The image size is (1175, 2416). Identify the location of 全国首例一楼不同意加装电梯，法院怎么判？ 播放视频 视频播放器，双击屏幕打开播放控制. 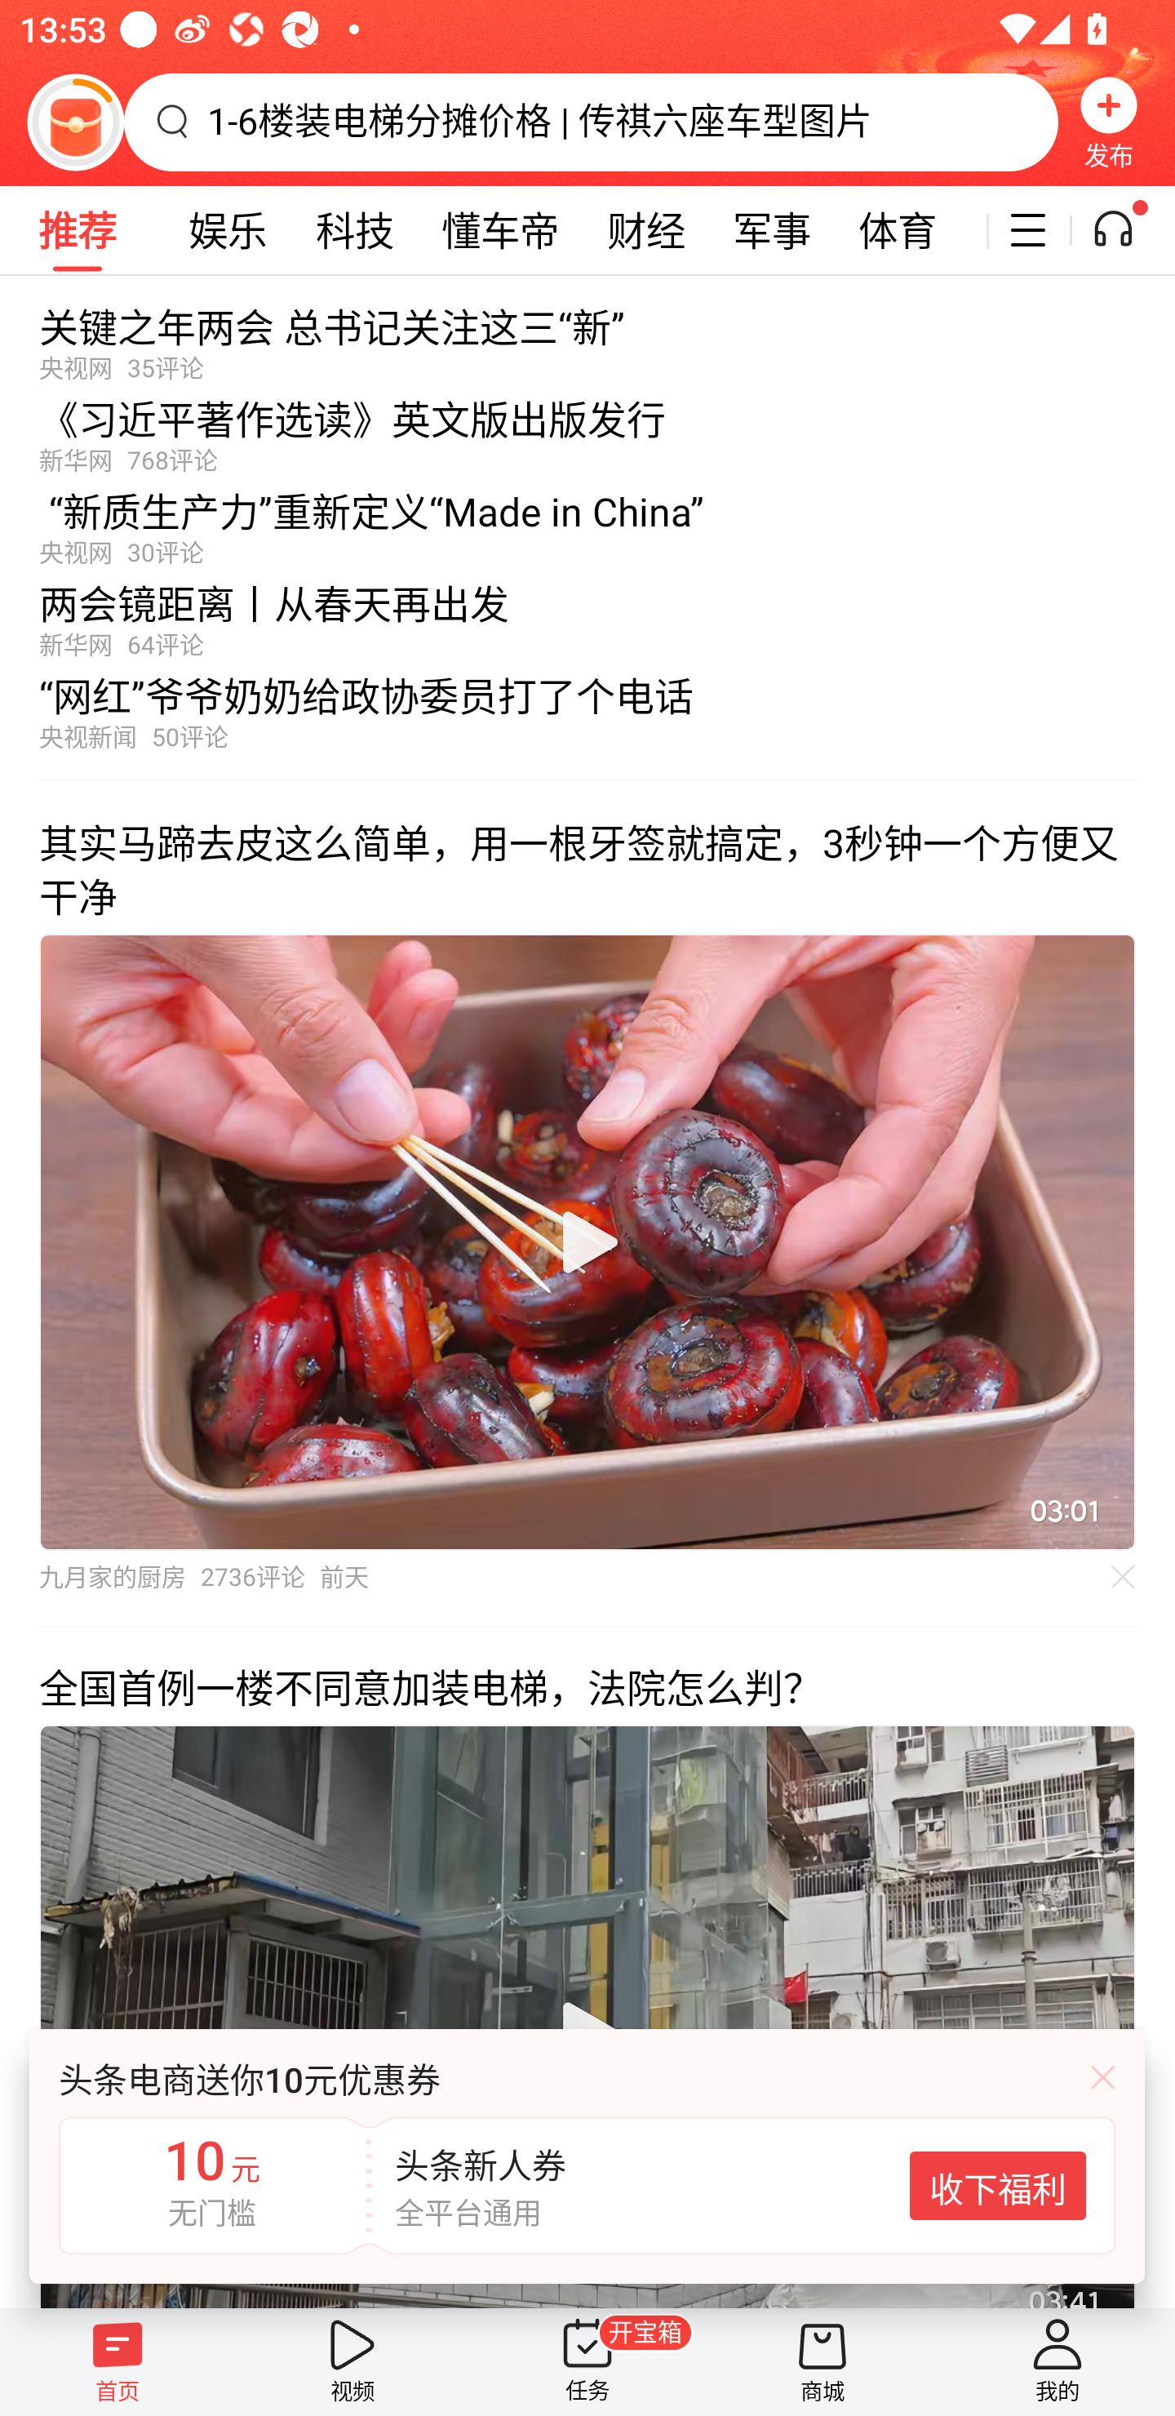
(587, 1966).